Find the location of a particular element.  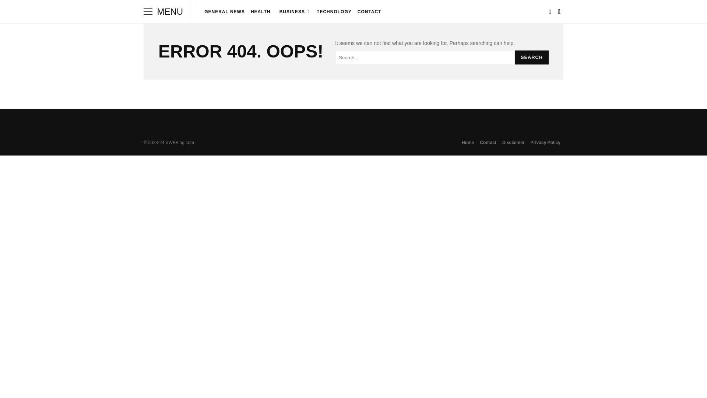

HEALTH is located at coordinates (261, 12).